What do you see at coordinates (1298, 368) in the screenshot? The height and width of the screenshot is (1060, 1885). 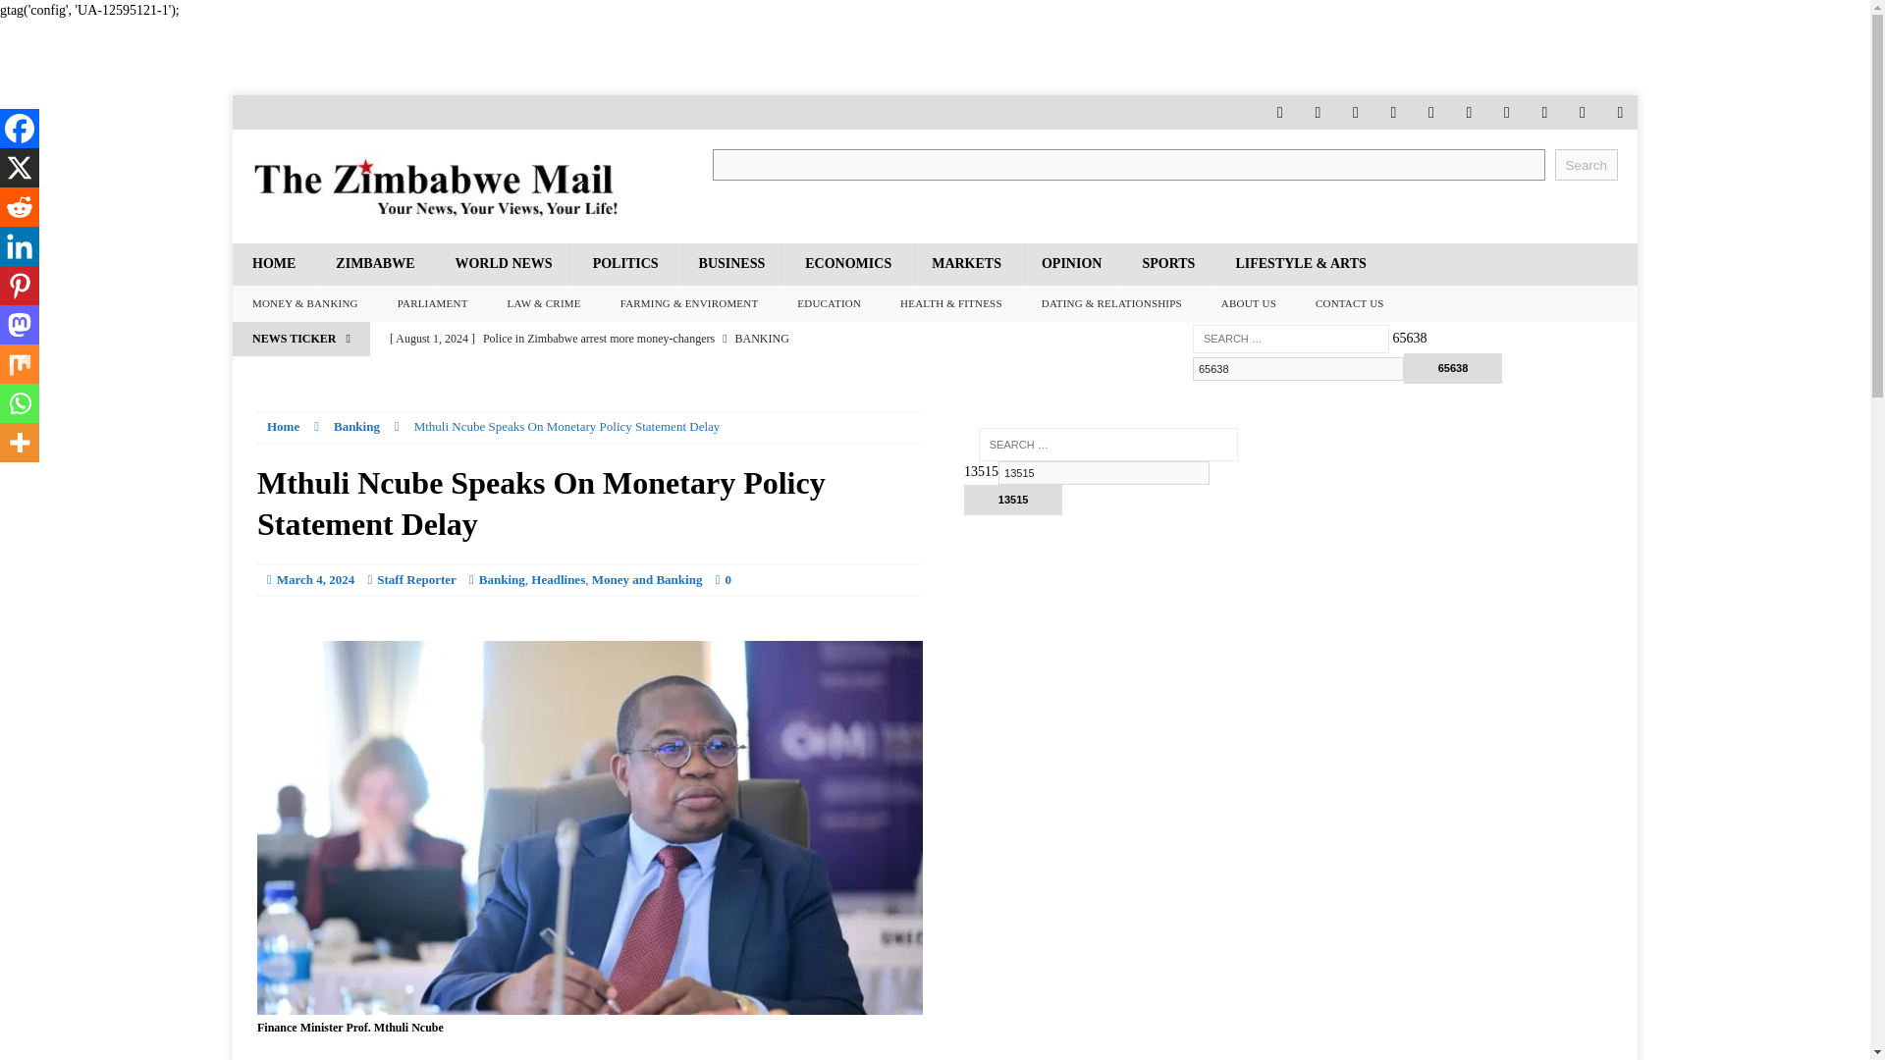 I see `65638` at bounding box center [1298, 368].